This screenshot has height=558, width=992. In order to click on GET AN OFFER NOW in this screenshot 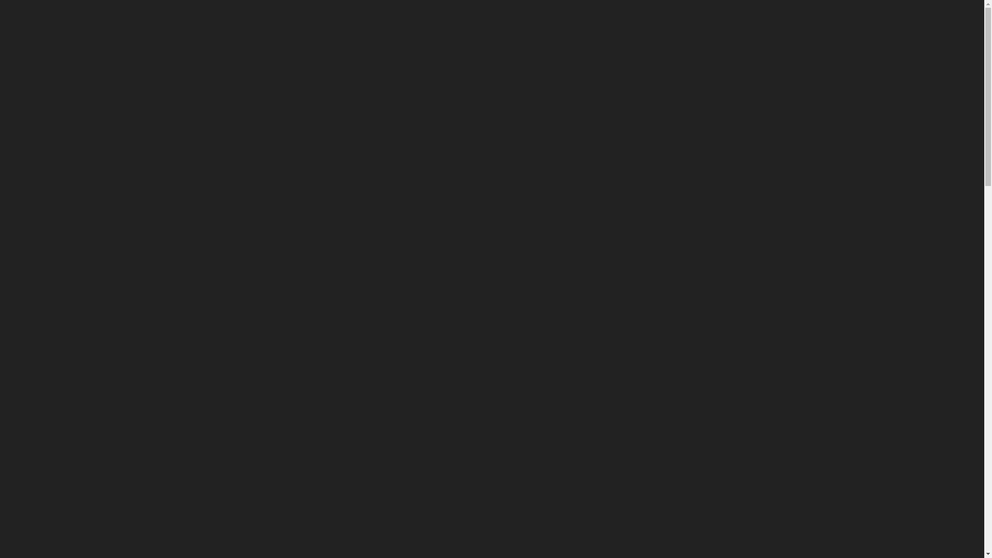, I will do `click(816, 23)`.